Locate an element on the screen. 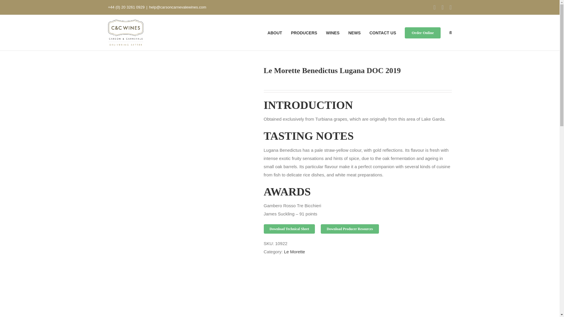 The width and height of the screenshot is (564, 317). Order Online is located at coordinates (422, 32).